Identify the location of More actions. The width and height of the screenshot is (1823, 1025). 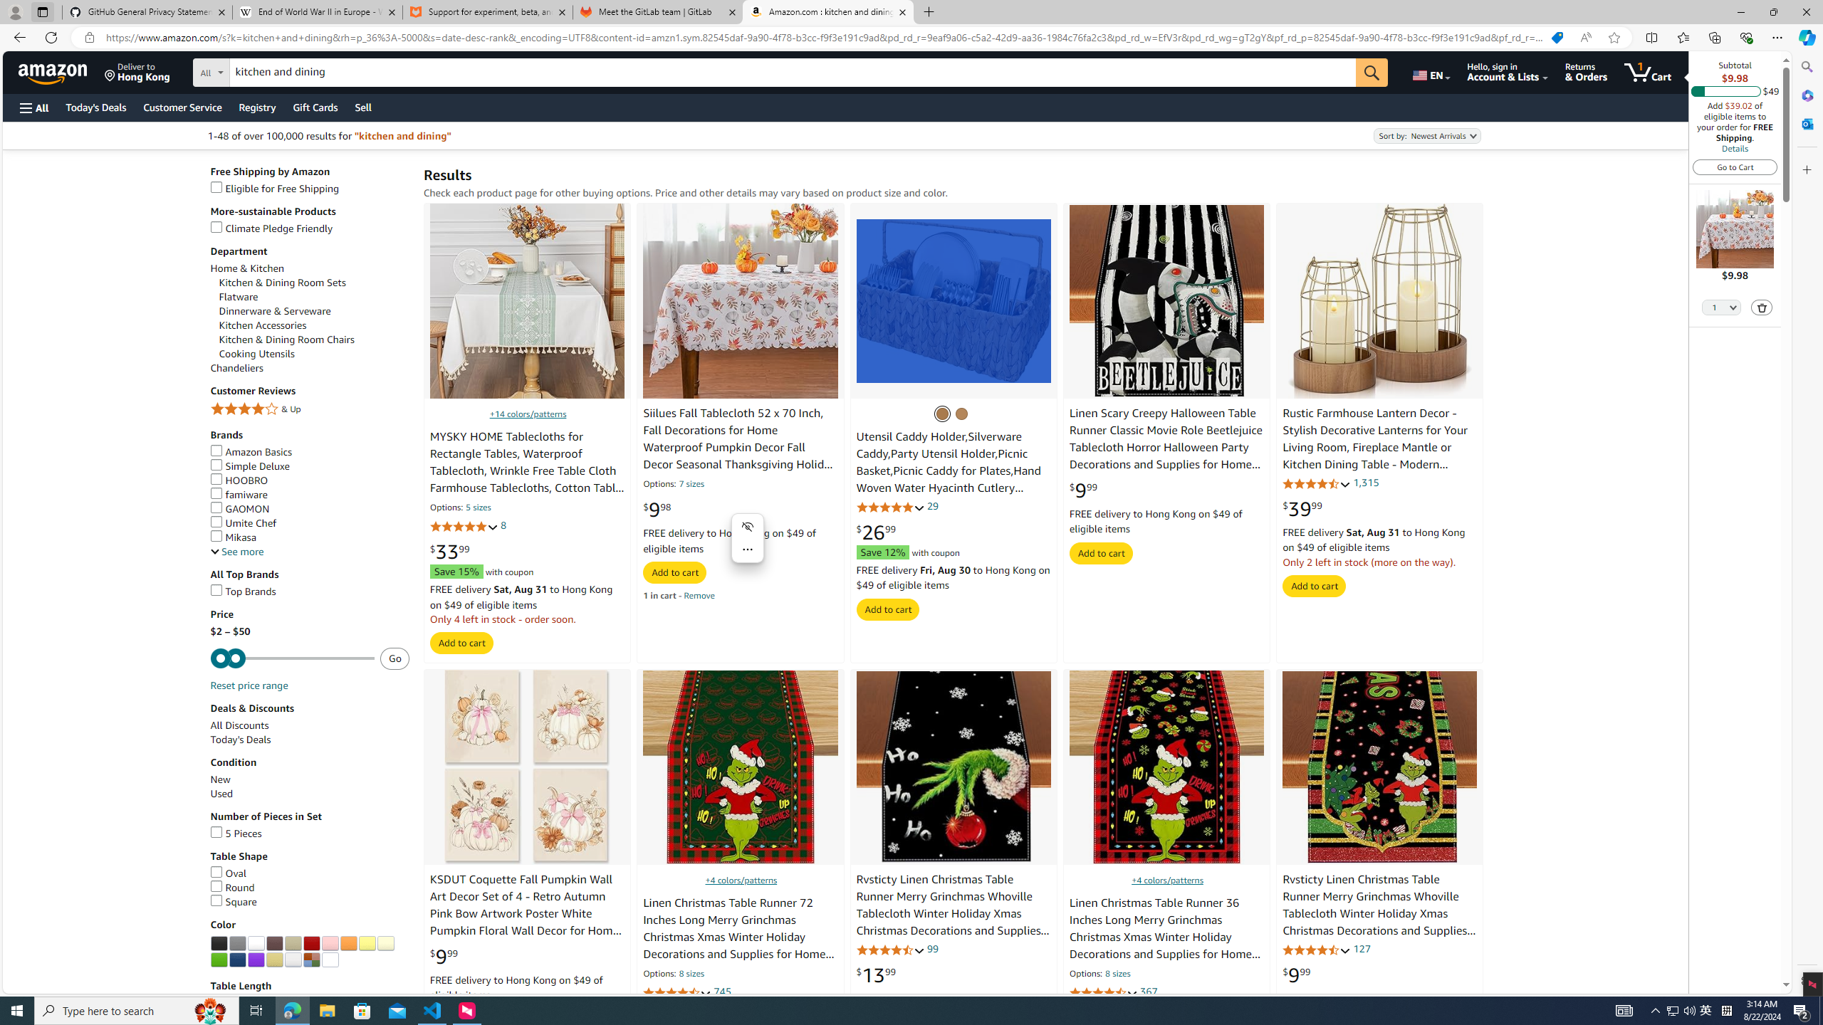
(748, 550).